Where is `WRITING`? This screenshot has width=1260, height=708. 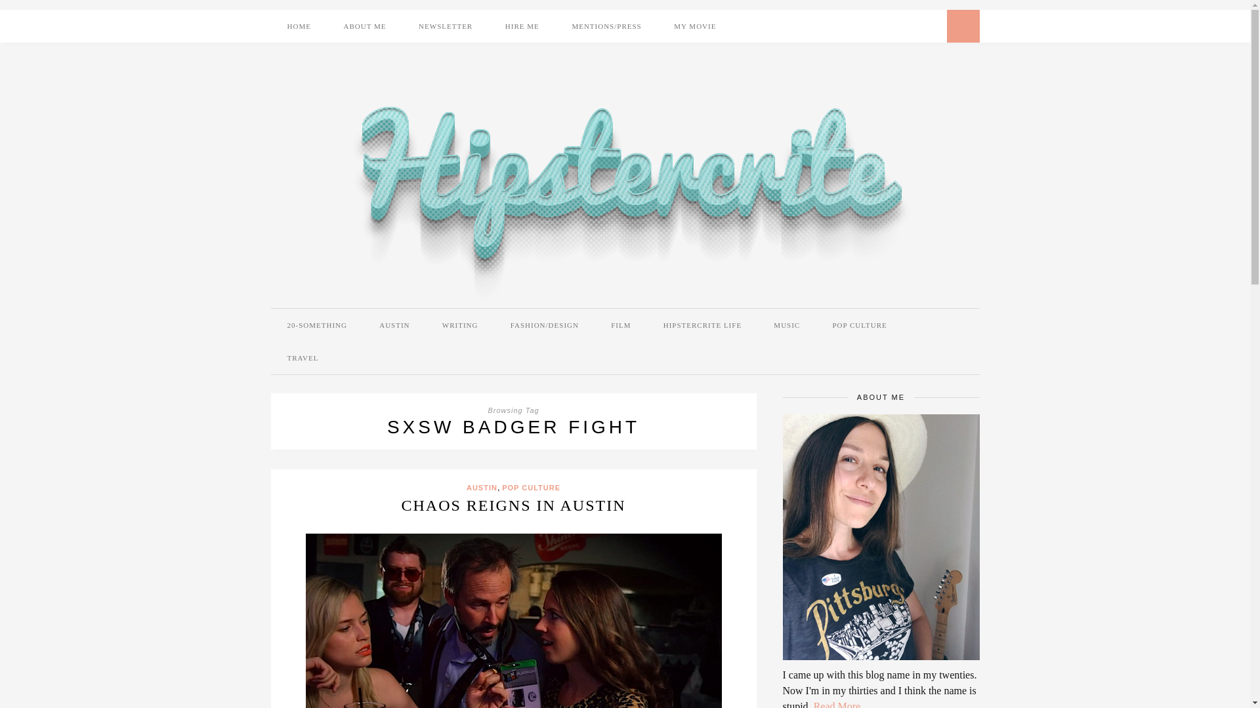 WRITING is located at coordinates (460, 324).